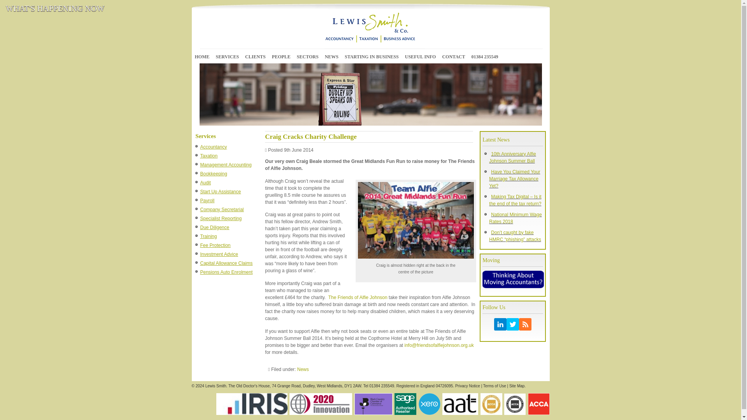  Describe the element at coordinates (460, 404) in the screenshot. I see `Members of the Association of Accounting Technicians` at that location.